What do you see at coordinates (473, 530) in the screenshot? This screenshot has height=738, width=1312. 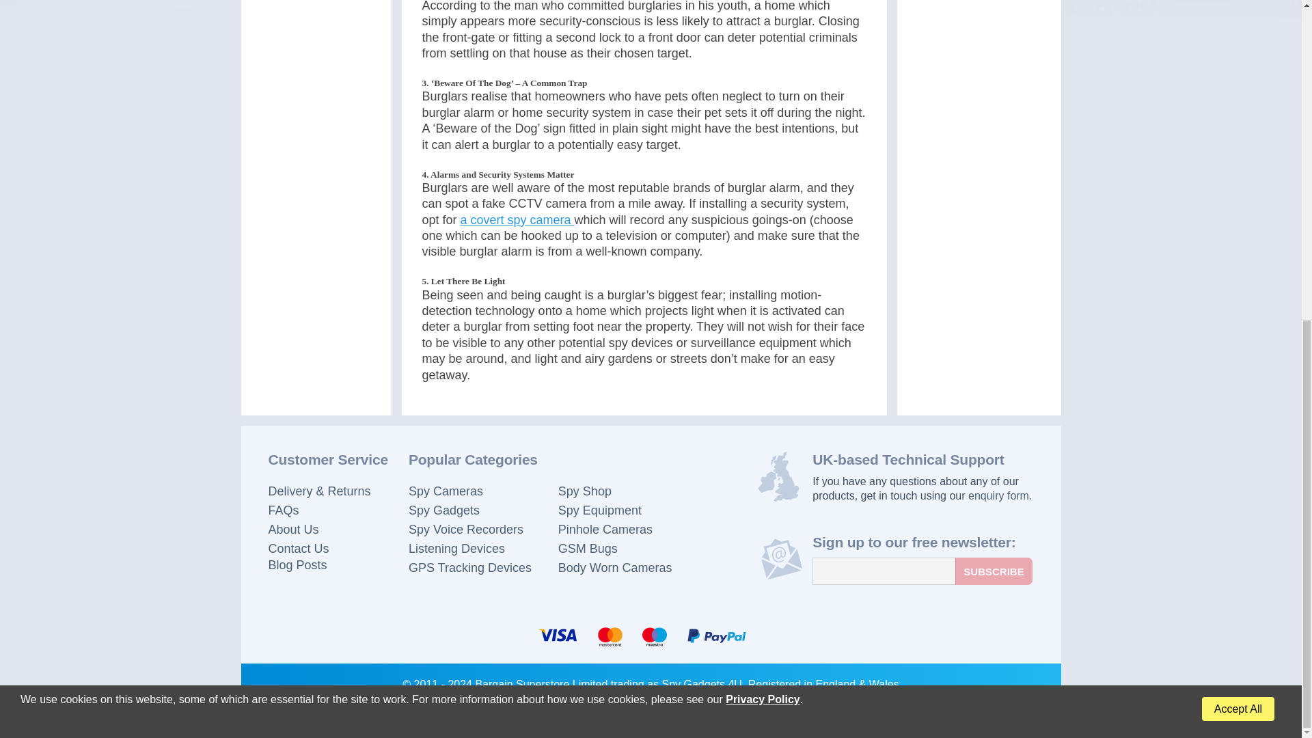 I see `Spy Voice Recorders` at bounding box center [473, 530].